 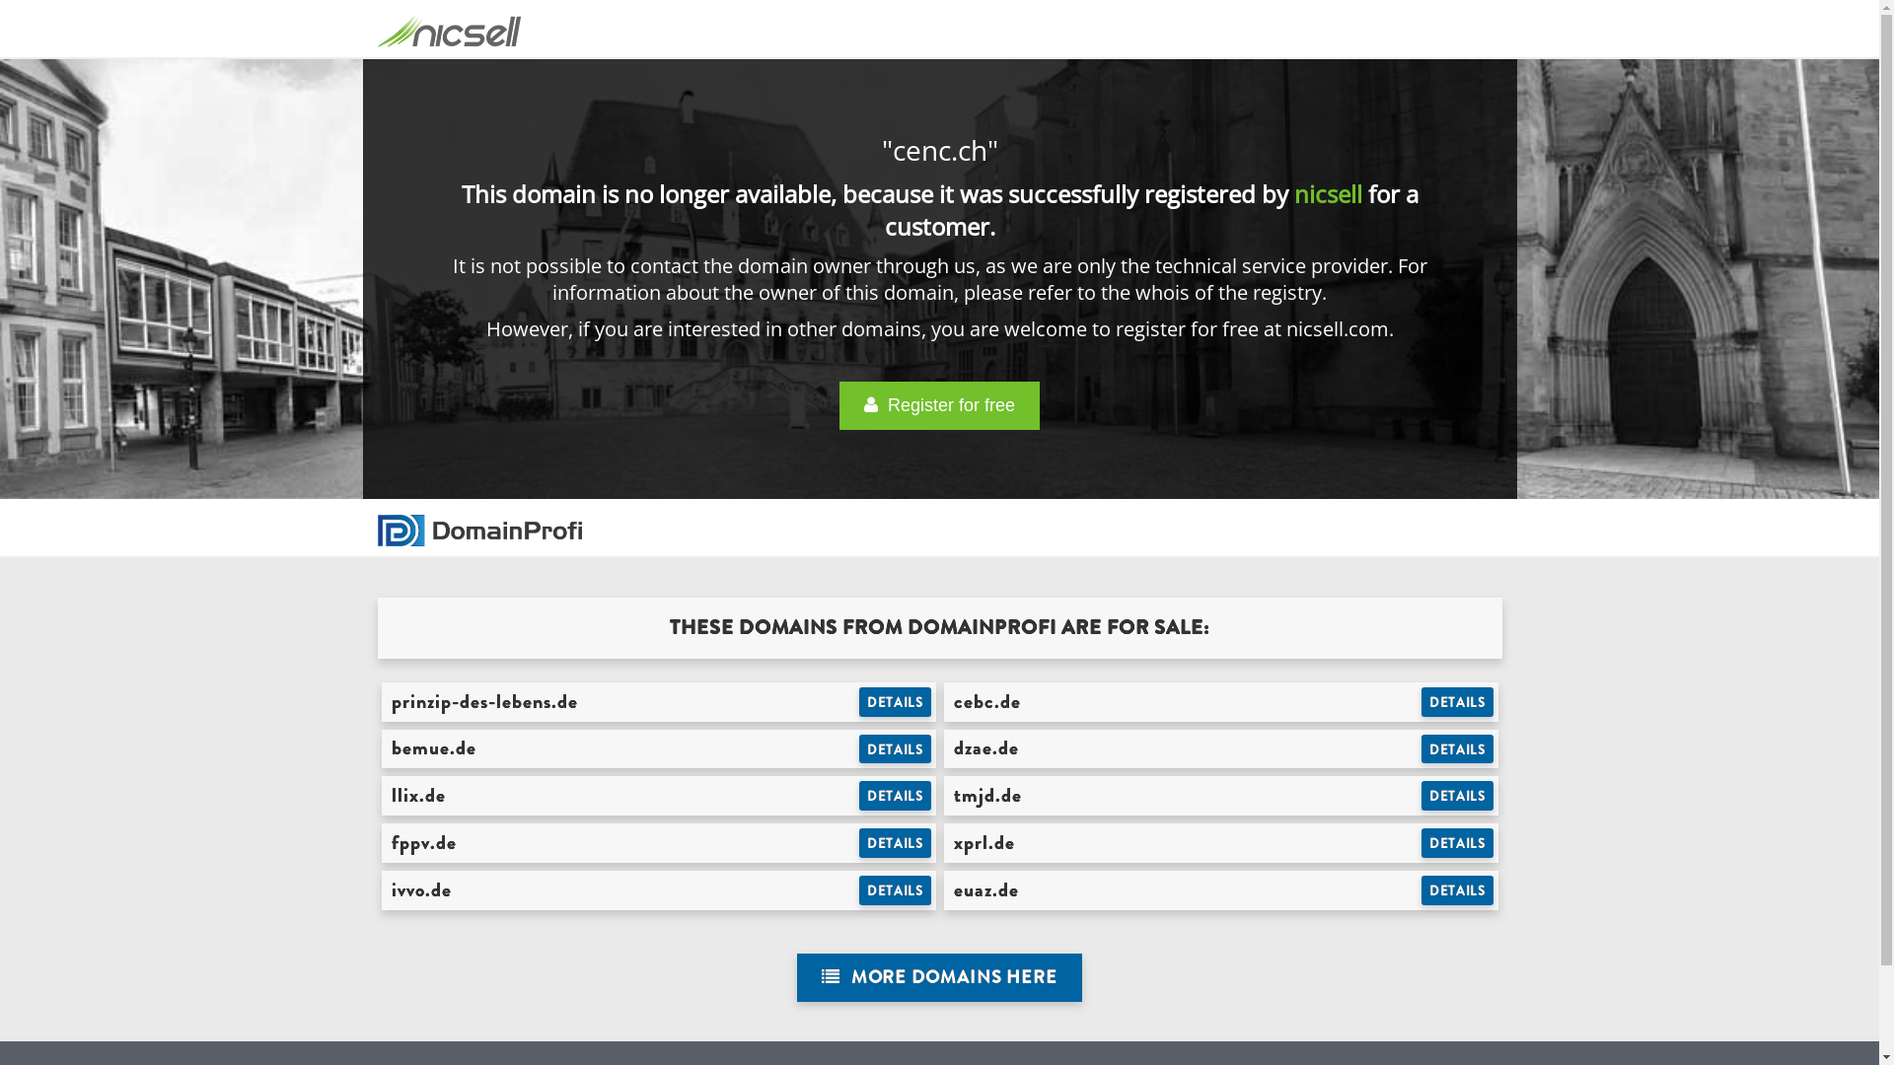 I want to click on DETAILS, so click(x=896, y=890).